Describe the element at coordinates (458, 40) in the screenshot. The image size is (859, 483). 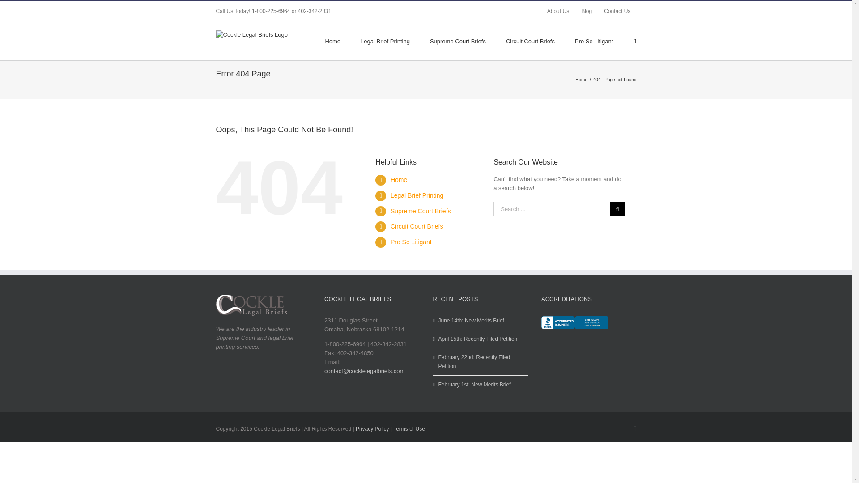
I see `Supreme Court Briefs` at that location.